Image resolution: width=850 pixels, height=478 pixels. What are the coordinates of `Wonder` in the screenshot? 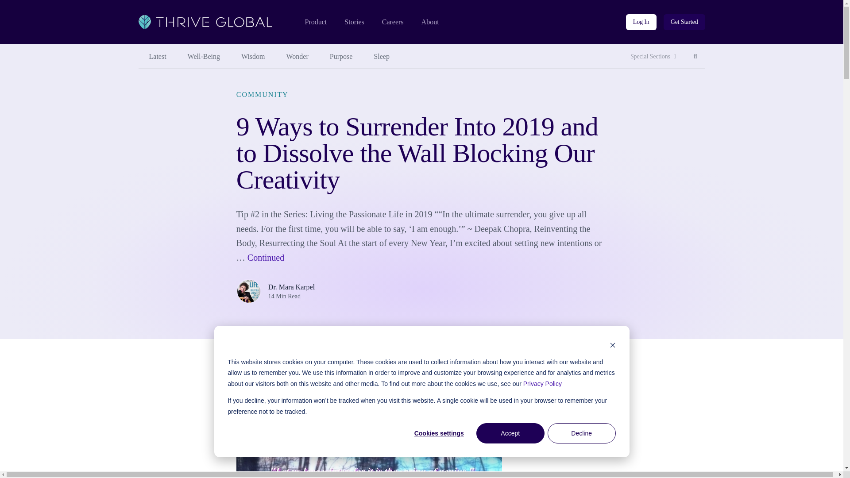 It's located at (297, 57).